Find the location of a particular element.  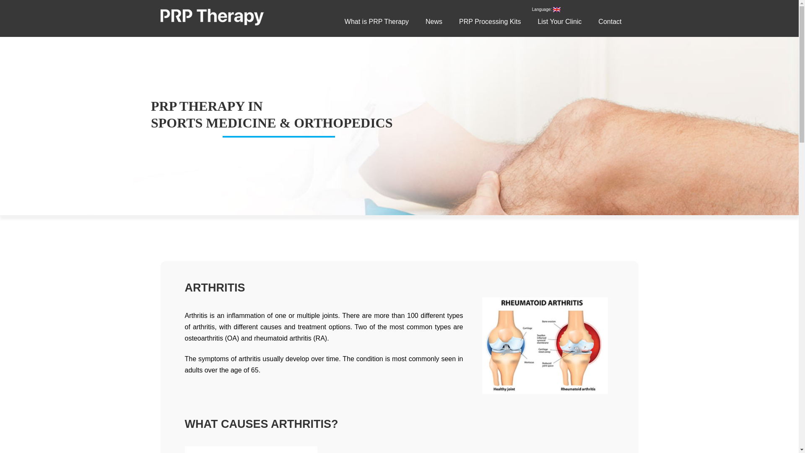

PRP Processing Kits is located at coordinates (490, 22).